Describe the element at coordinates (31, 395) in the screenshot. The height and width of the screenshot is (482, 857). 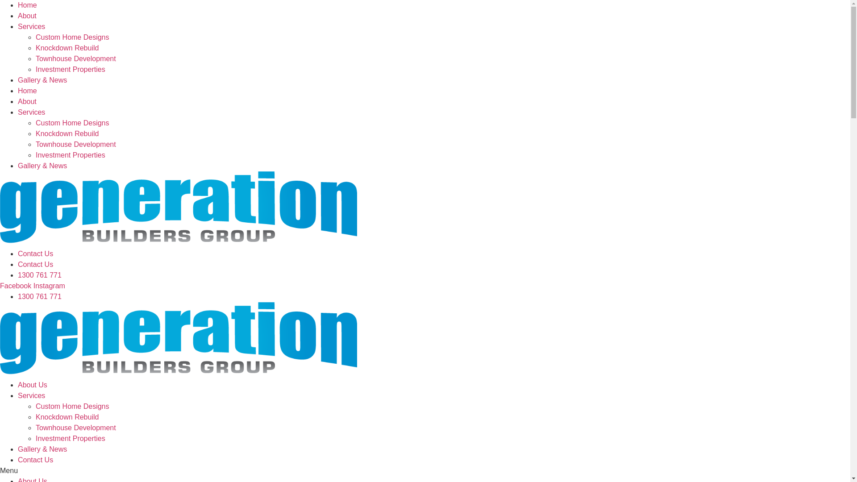
I see `Services` at that location.